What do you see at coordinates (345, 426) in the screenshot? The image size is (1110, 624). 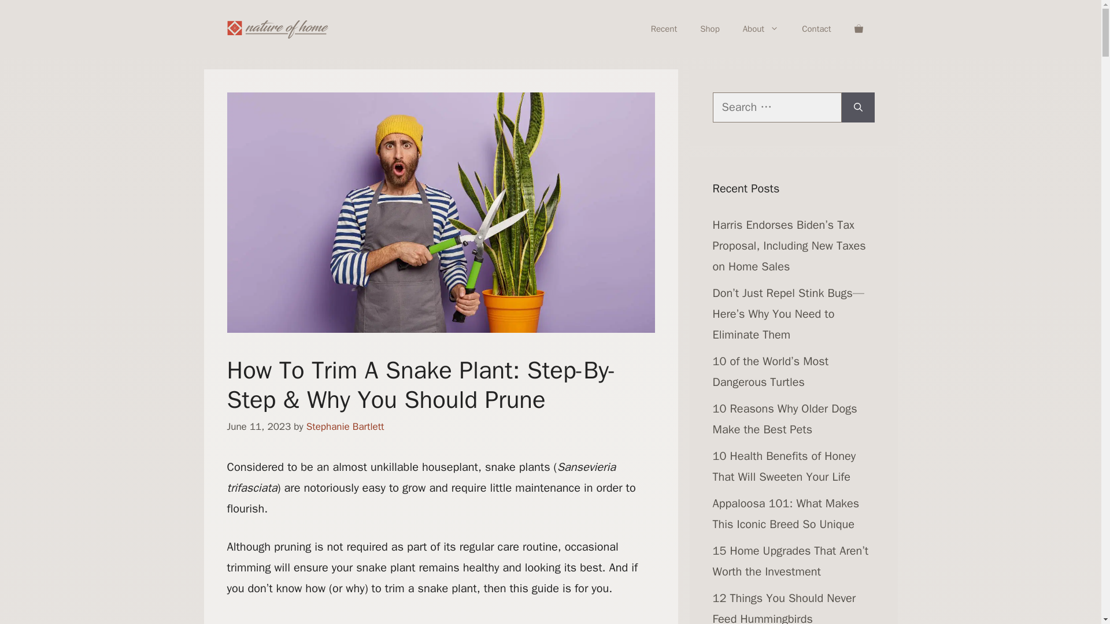 I see `Stephanie Bartlett` at bounding box center [345, 426].